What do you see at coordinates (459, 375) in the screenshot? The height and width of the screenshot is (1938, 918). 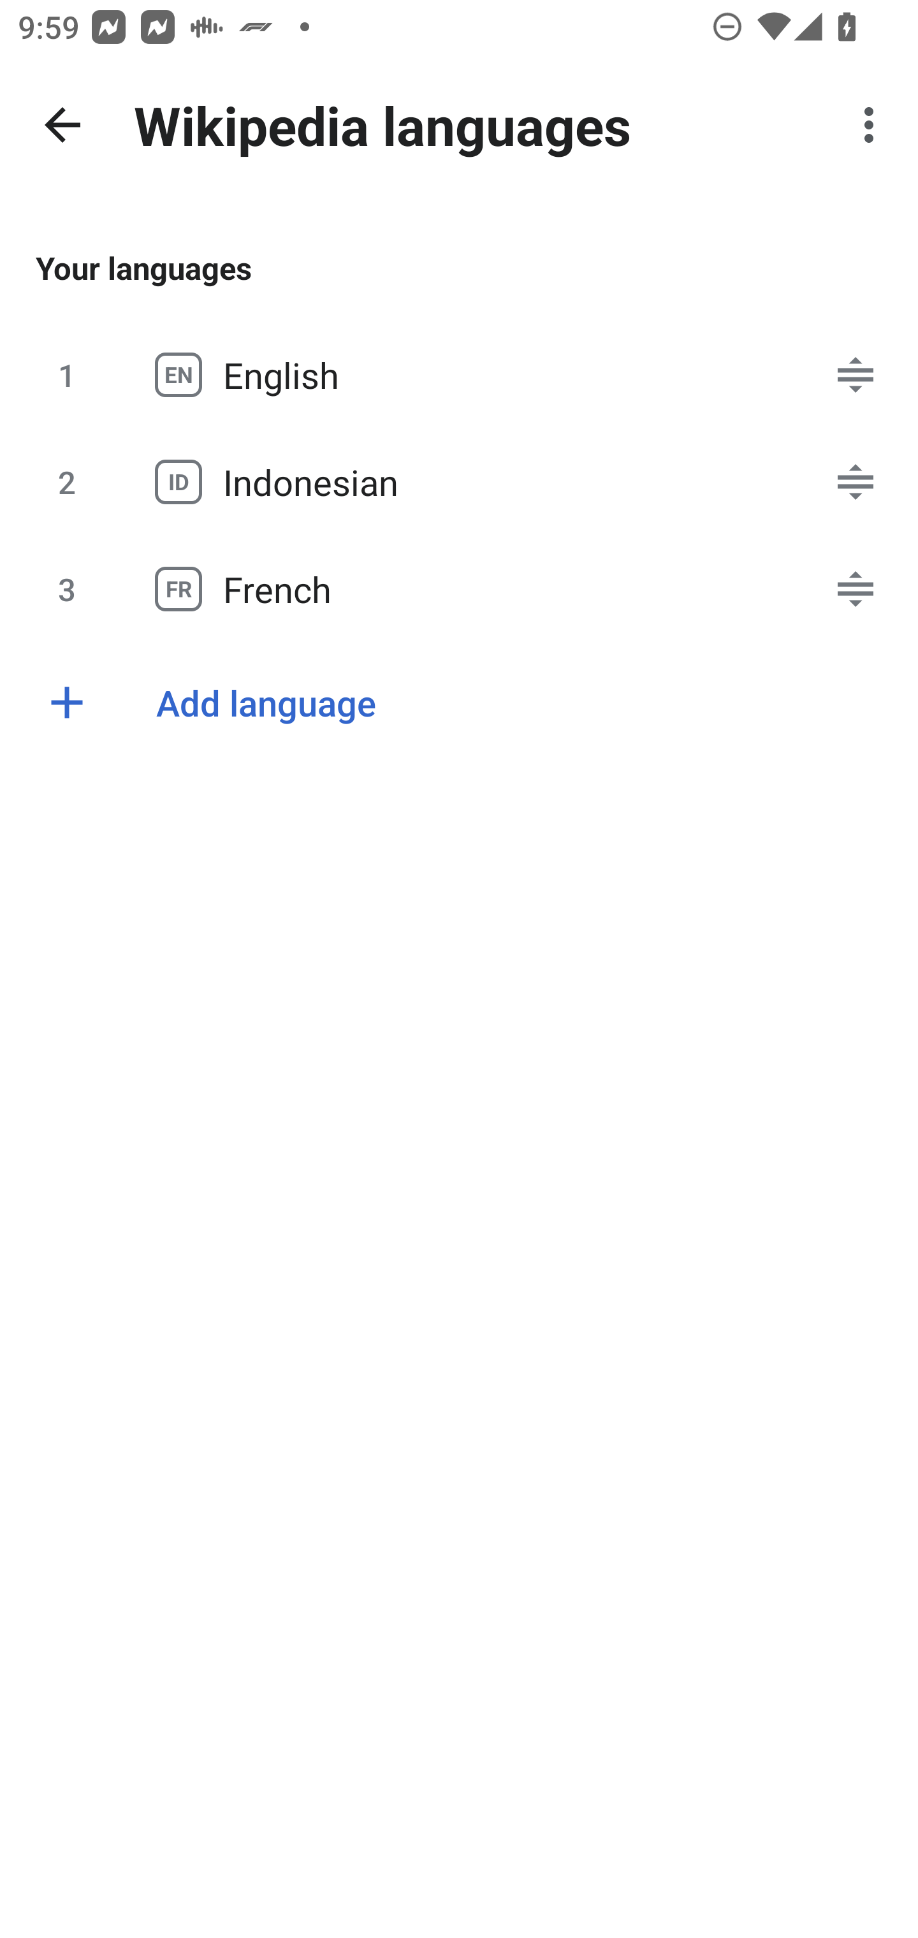 I see `1 EN English` at bounding box center [459, 375].